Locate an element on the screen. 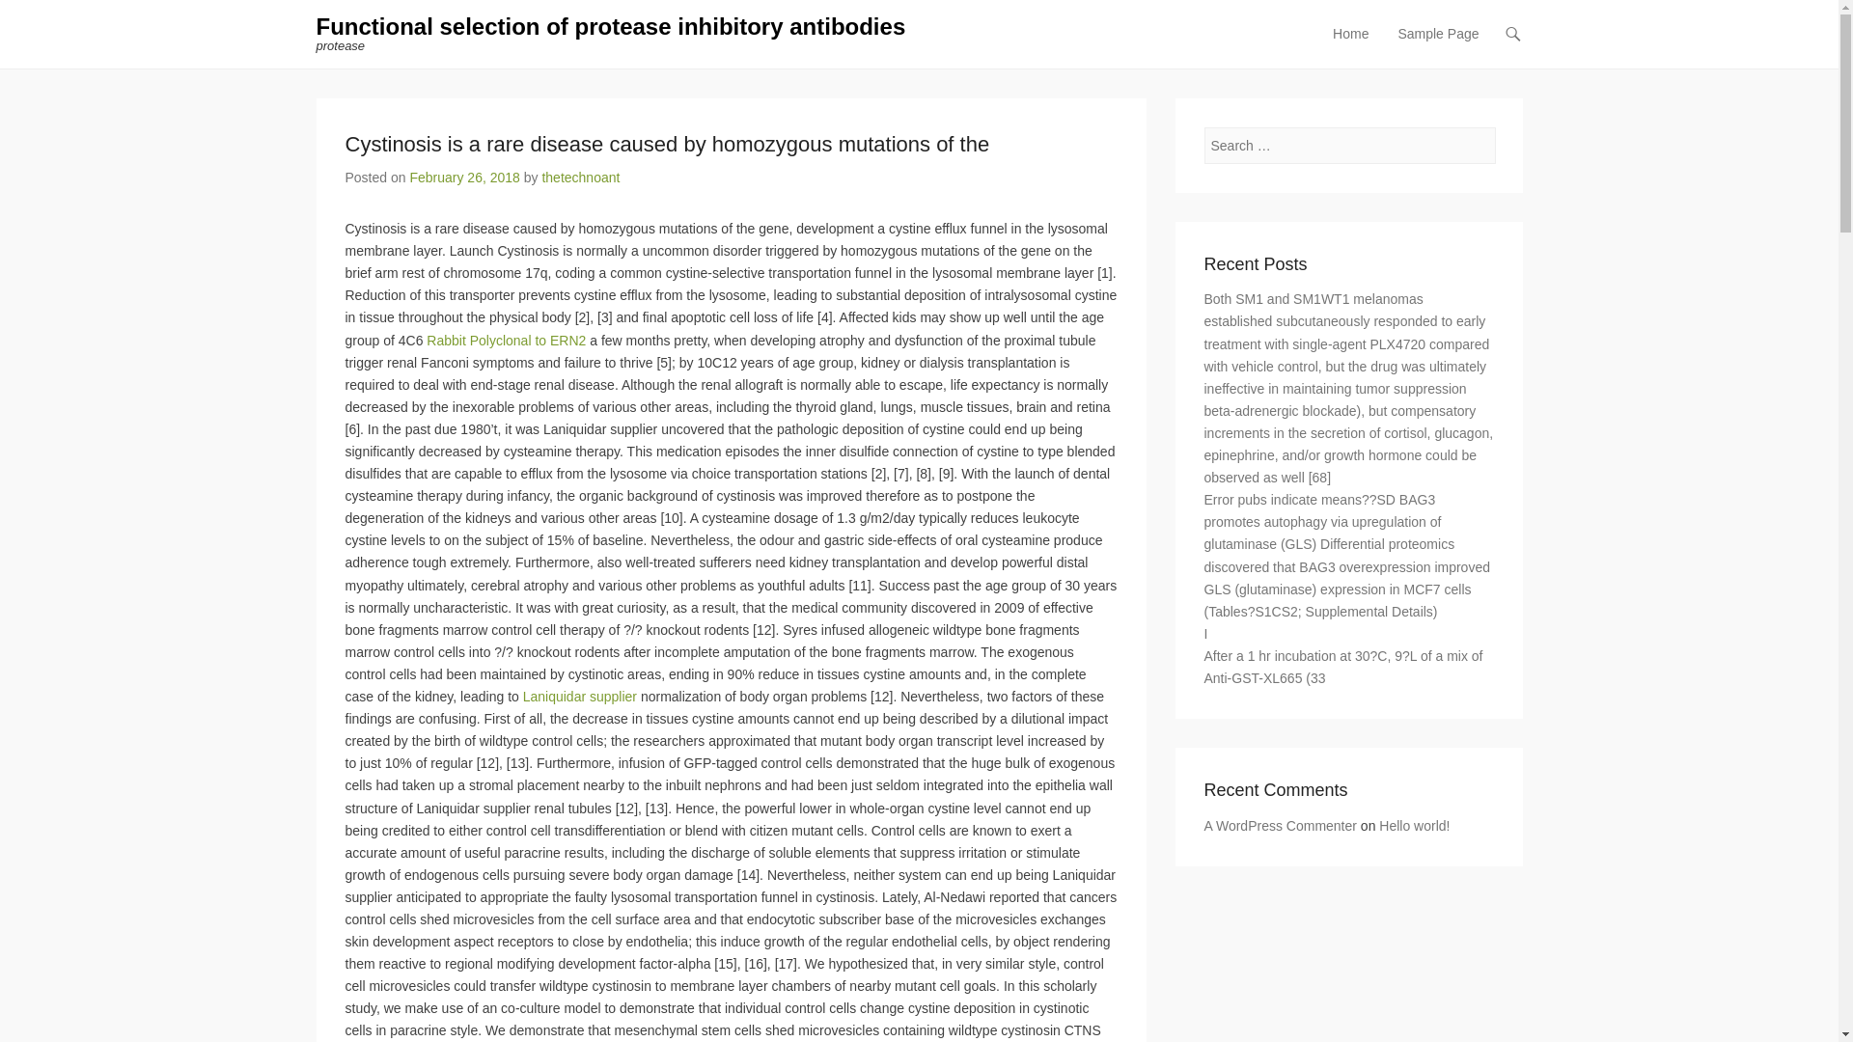  View all posts by thetechnoant is located at coordinates (579, 178).